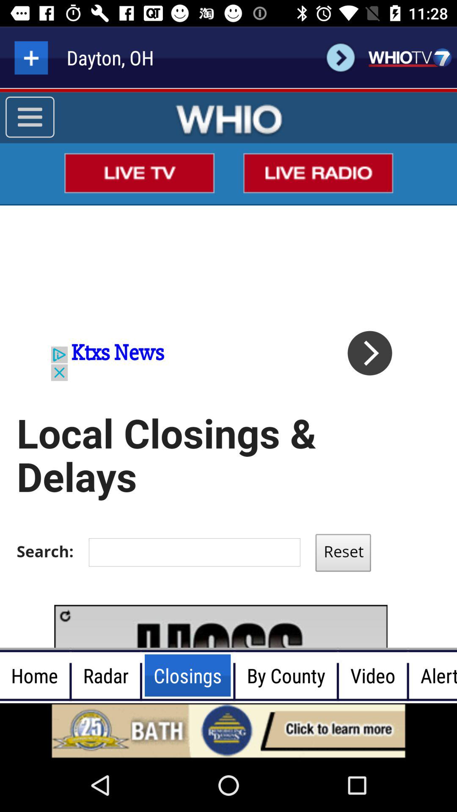 The image size is (457, 812). What do you see at coordinates (228, 731) in the screenshot?
I see `advertisement option` at bounding box center [228, 731].